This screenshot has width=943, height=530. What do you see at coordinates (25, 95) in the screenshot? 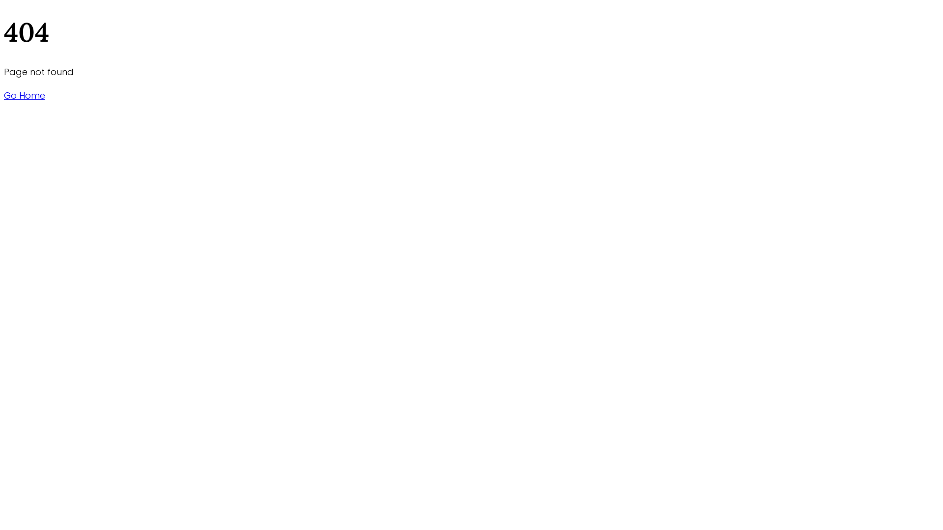
I see `Go Home` at bounding box center [25, 95].